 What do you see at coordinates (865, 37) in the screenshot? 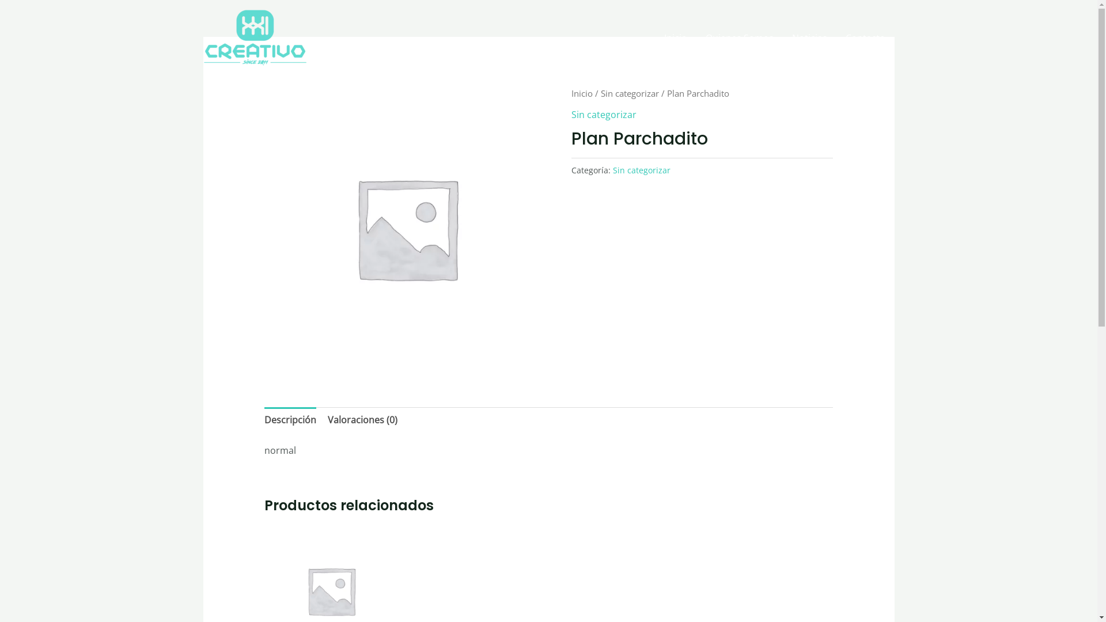
I see `Contacto` at bounding box center [865, 37].